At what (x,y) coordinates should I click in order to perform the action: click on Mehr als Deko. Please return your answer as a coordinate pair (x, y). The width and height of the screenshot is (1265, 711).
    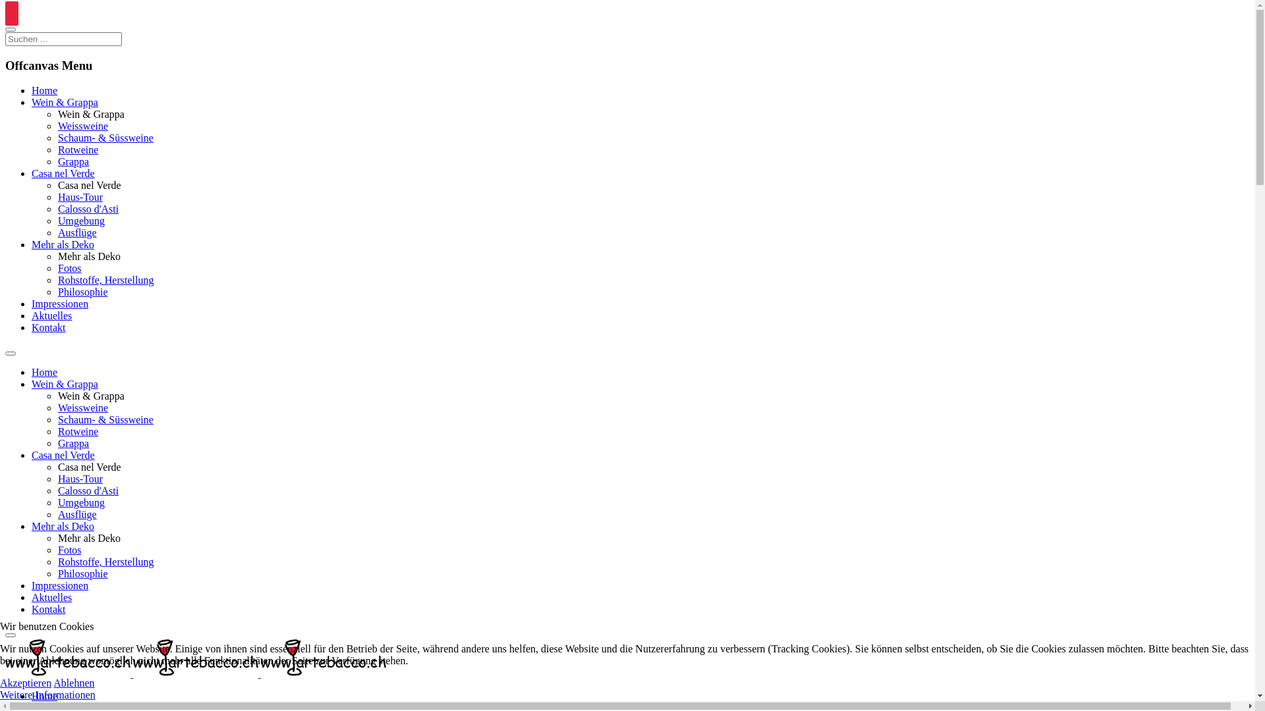
    Looking at the image, I should click on (63, 527).